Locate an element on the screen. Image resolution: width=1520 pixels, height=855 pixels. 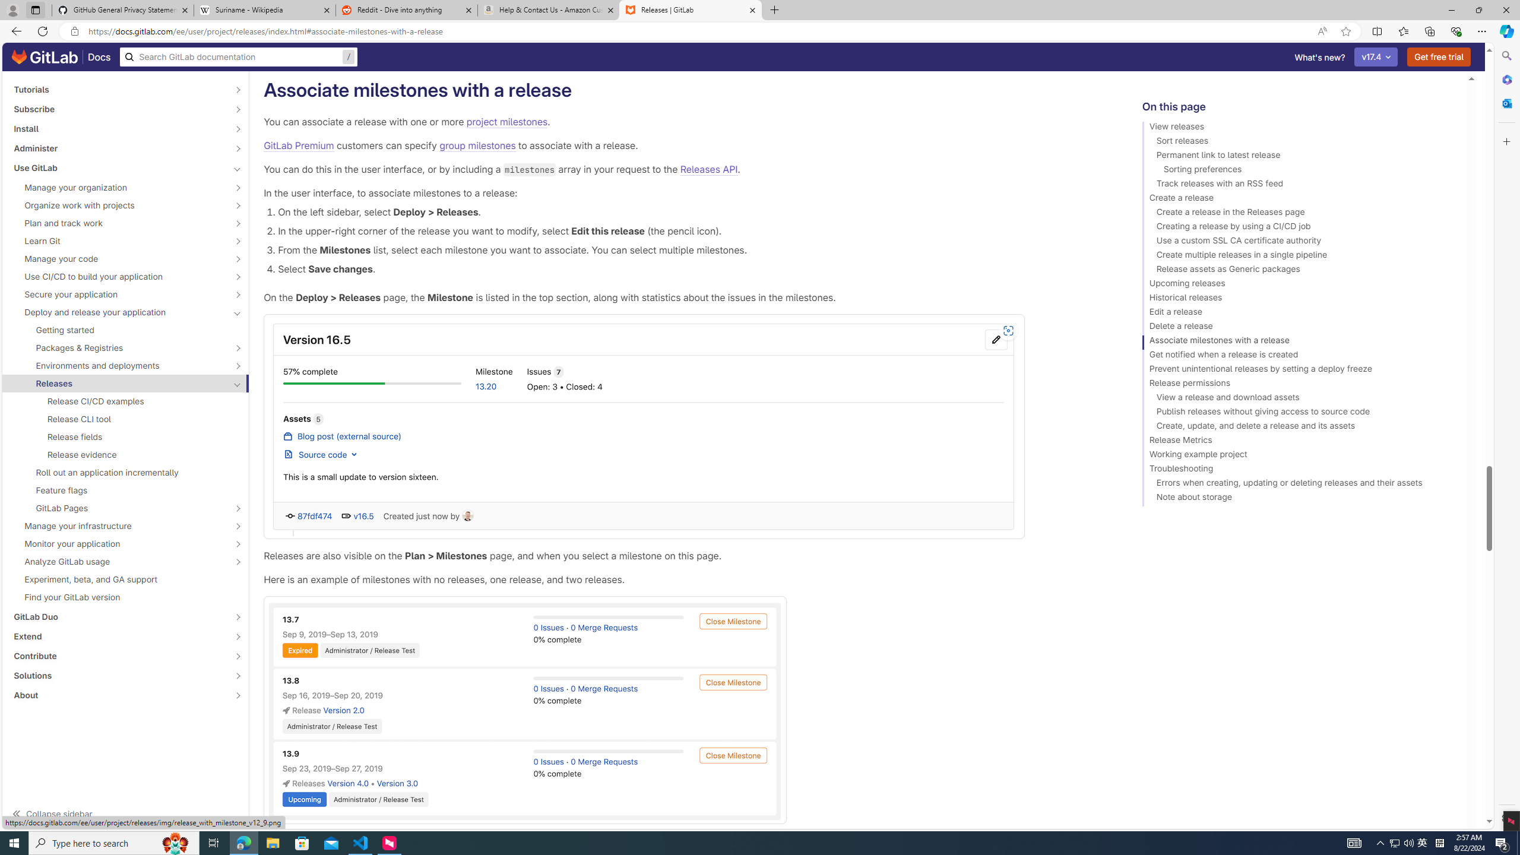
View releases is located at coordinates (1299, 128).